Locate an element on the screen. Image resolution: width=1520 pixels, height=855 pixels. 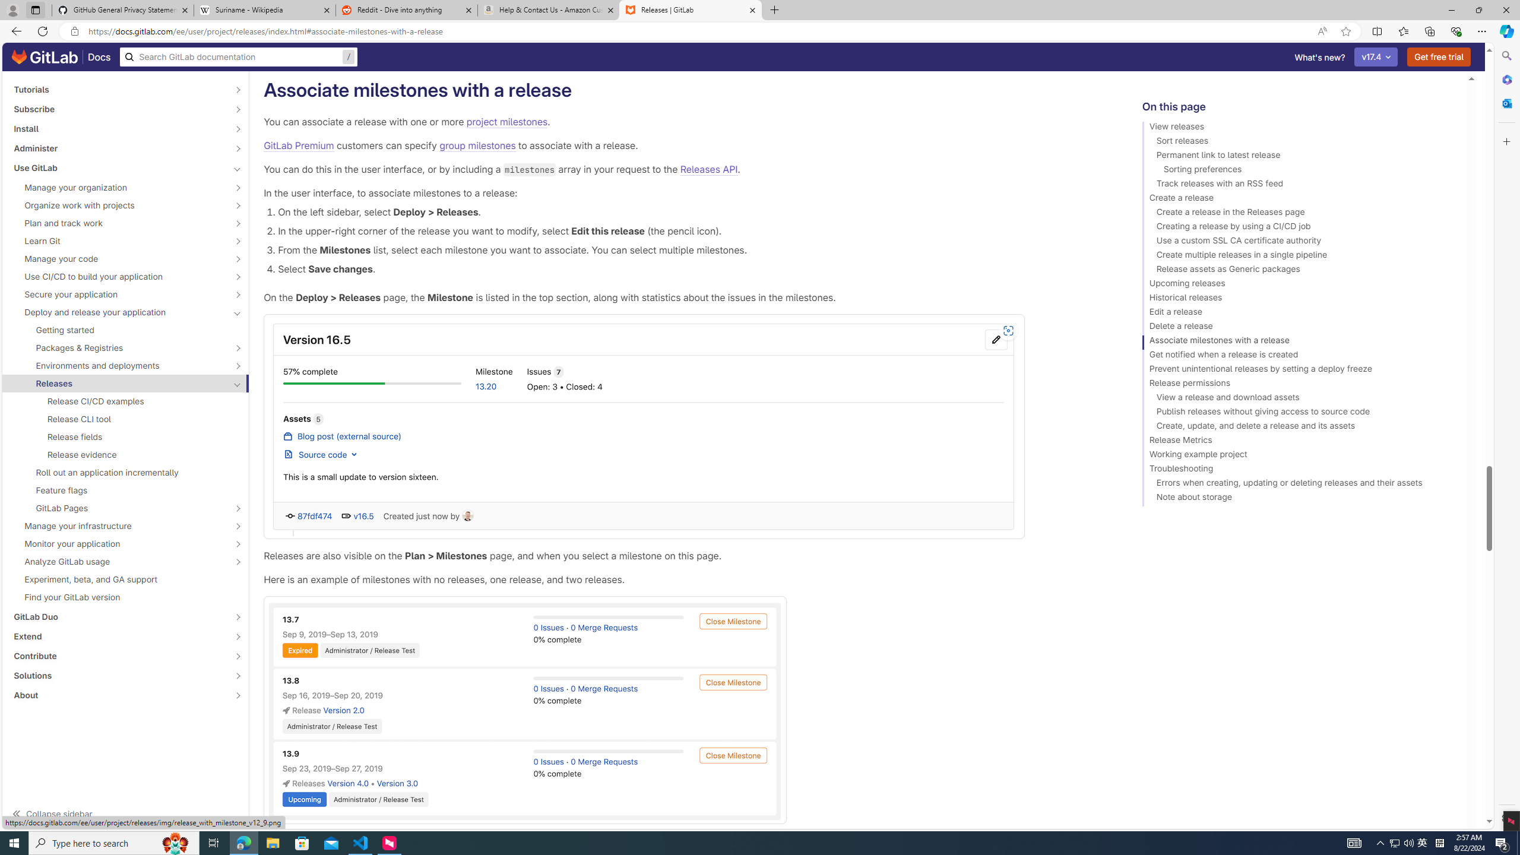
View releases is located at coordinates (1299, 128).